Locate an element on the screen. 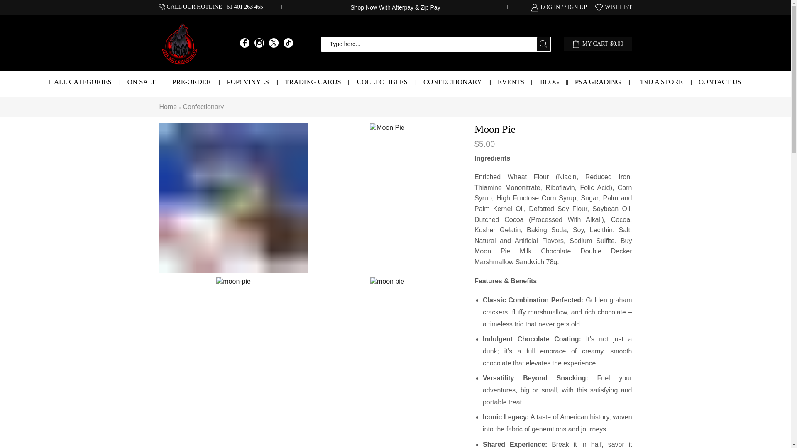 The height and width of the screenshot is (448, 797). Log in is located at coordinates (544, 168).